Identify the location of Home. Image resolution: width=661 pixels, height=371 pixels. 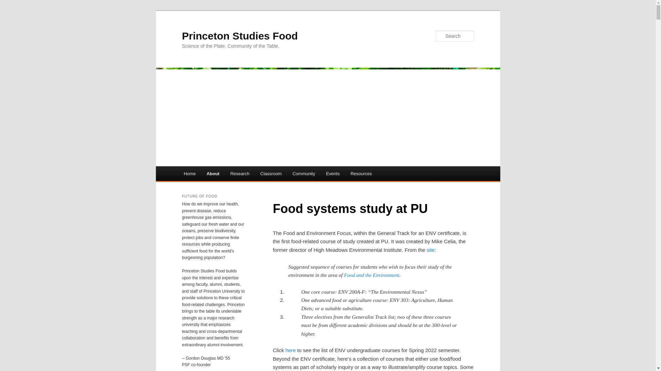
(189, 173).